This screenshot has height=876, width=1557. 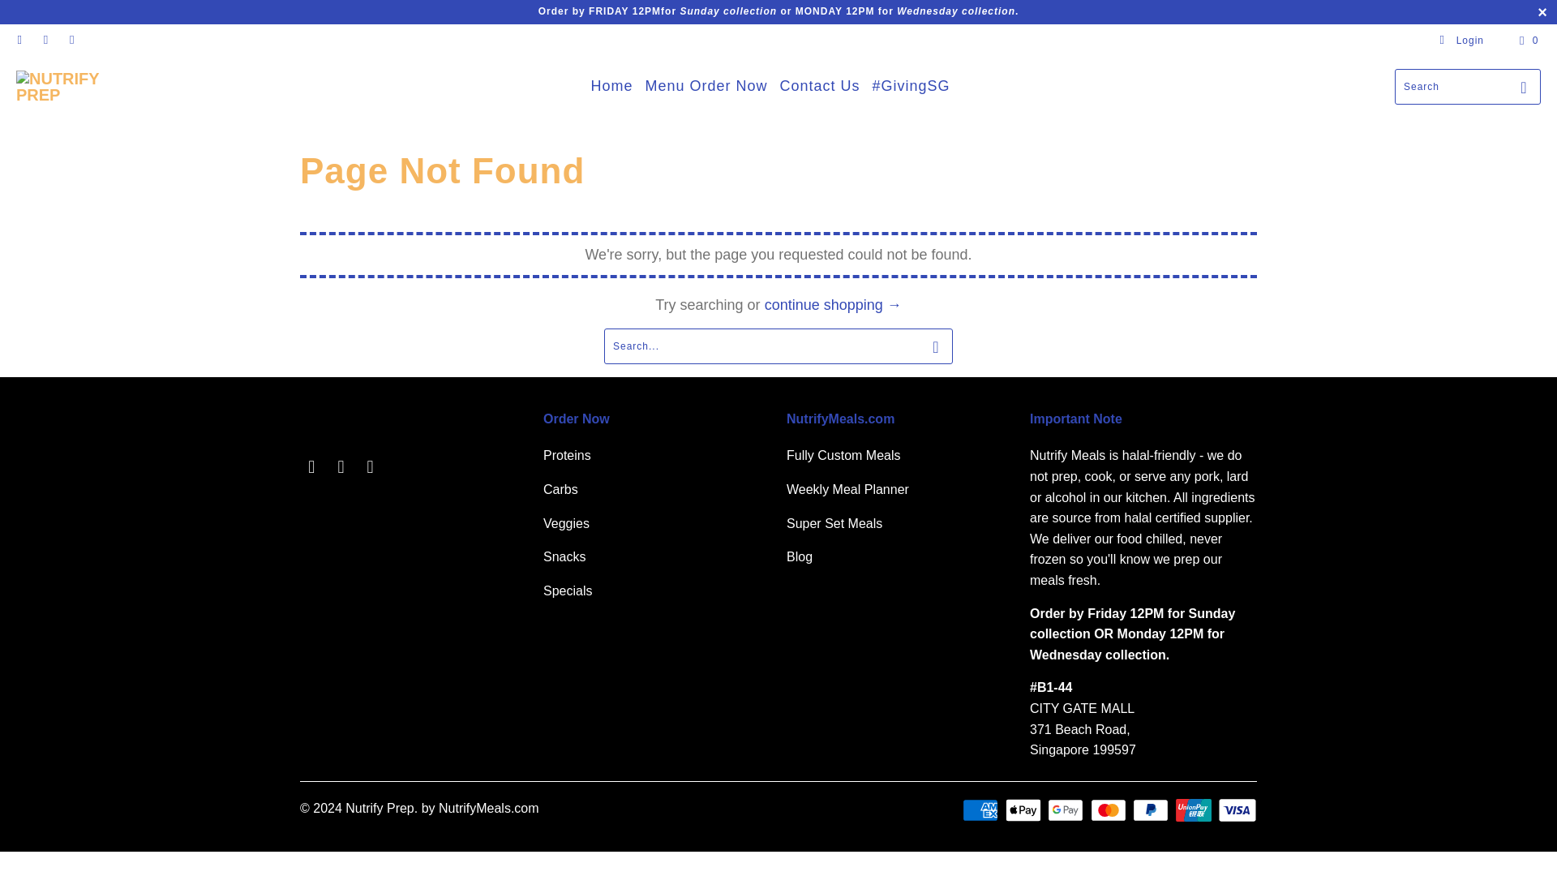 I want to click on American Express, so click(x=981, y=809).